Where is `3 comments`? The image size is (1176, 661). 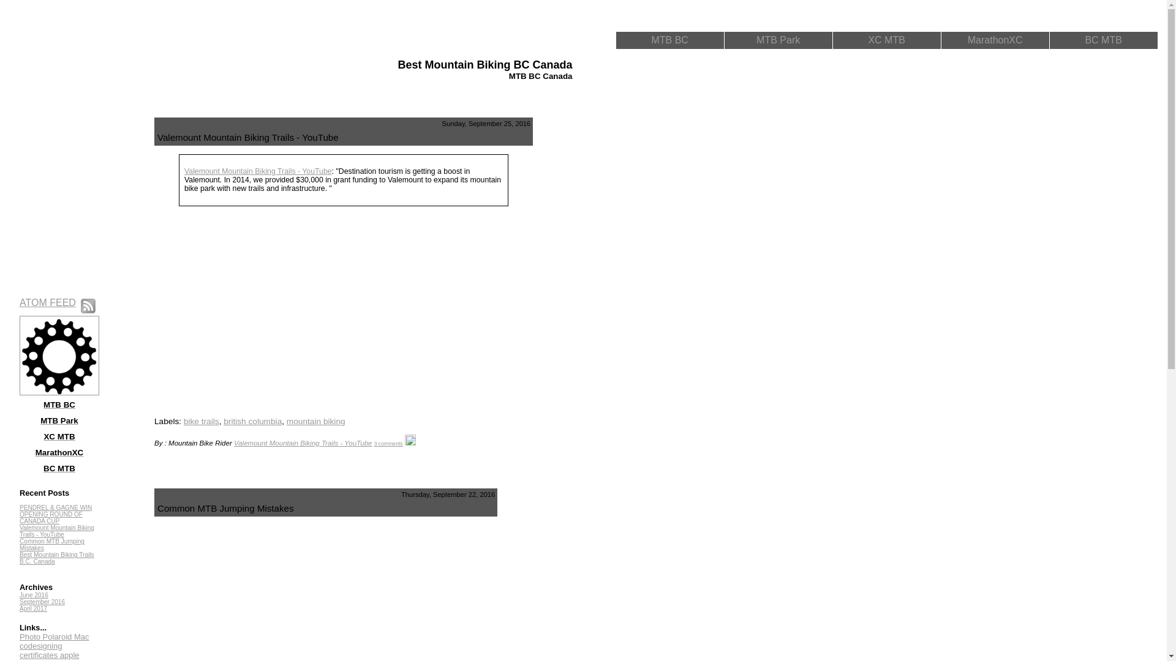 3 comments is located at coordinates (388, 444).